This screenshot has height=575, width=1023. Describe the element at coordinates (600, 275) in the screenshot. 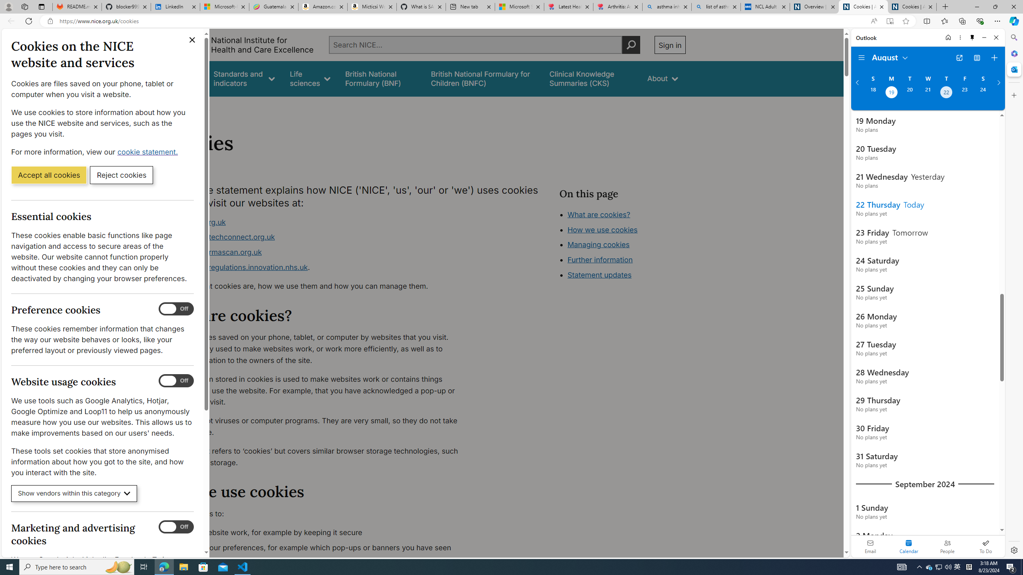

I see `Statement updates` at that location.